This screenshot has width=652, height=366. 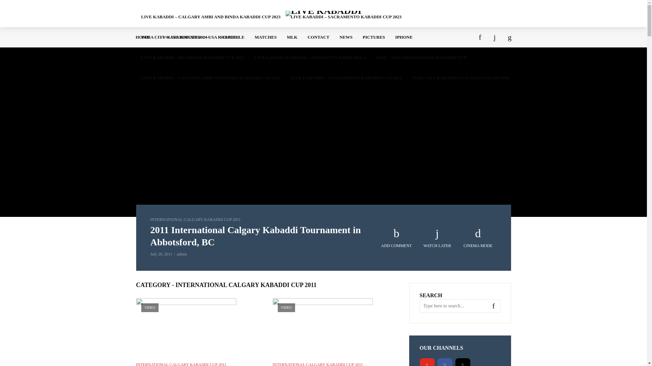 I want to click on Instagram, so click(x=463, y=362).